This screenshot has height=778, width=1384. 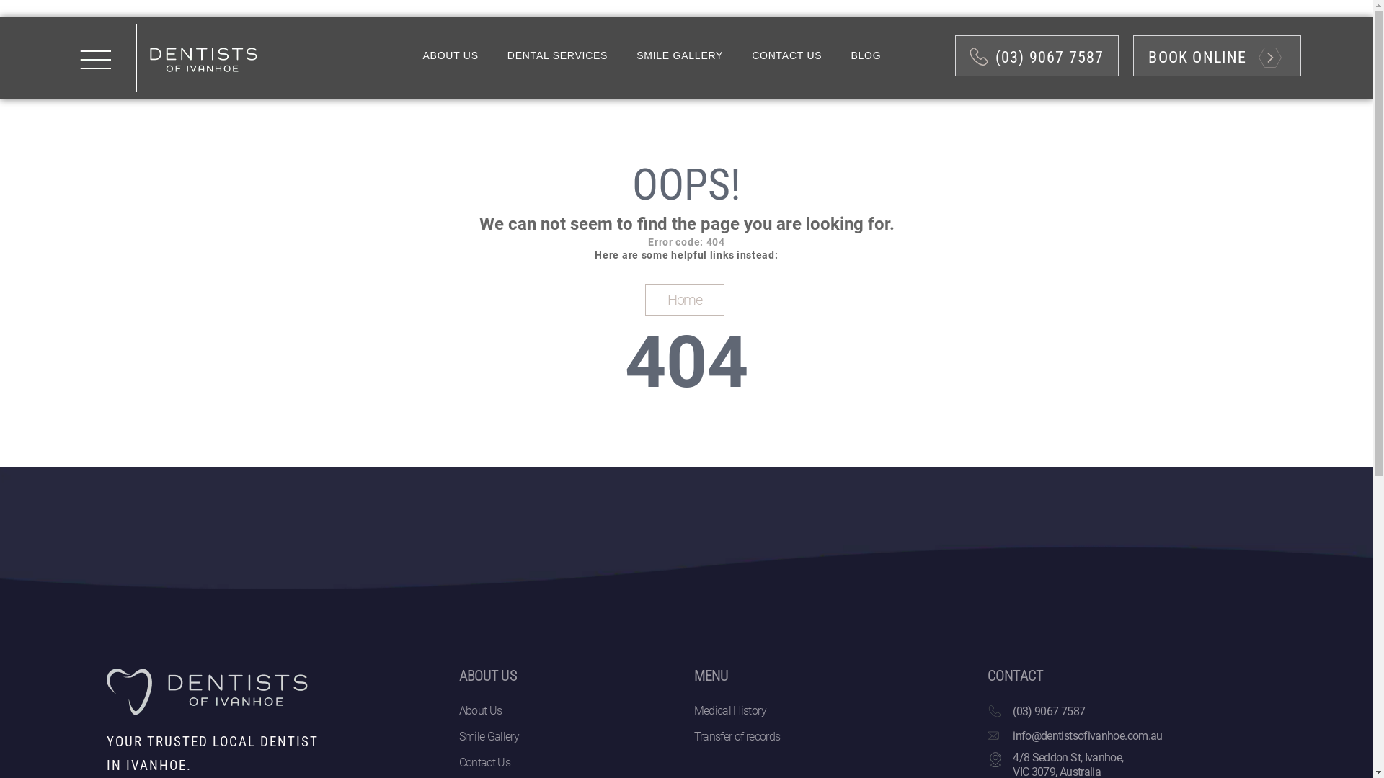 I want to click on Home, so click(x=685, y=300).